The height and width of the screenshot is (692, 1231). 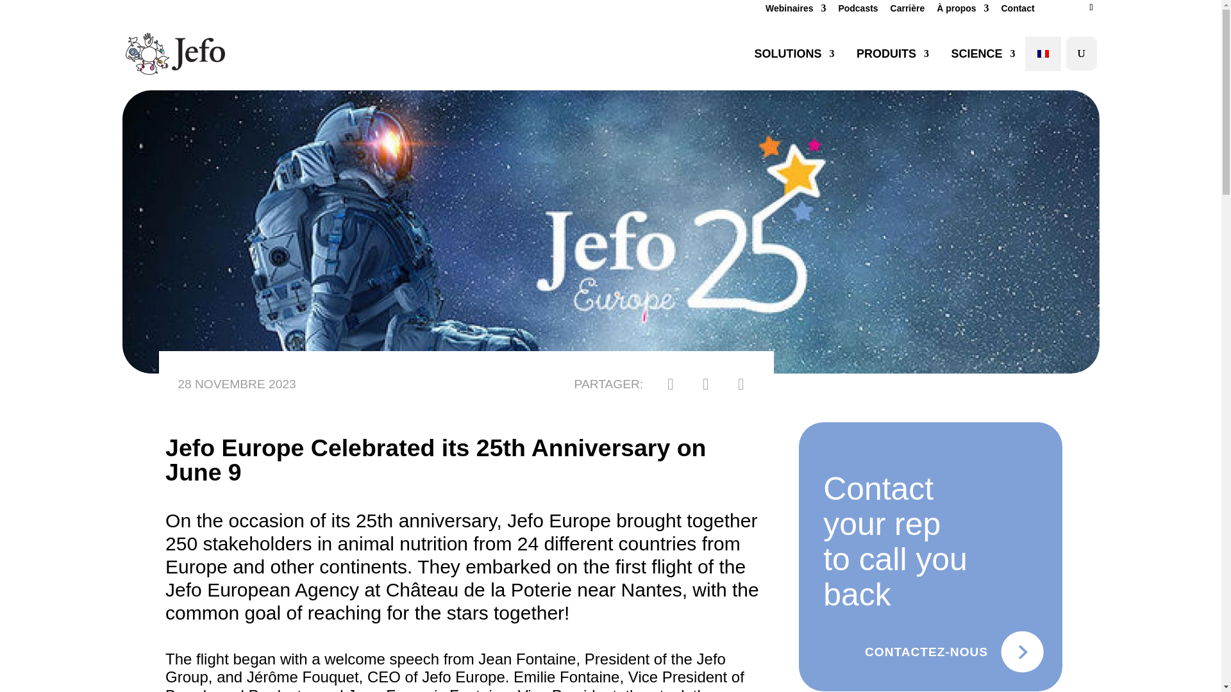 What do you see at coordinates (890, 54) in the screenshot?
I see `PRODUITS` at bounding box center [890, 54].